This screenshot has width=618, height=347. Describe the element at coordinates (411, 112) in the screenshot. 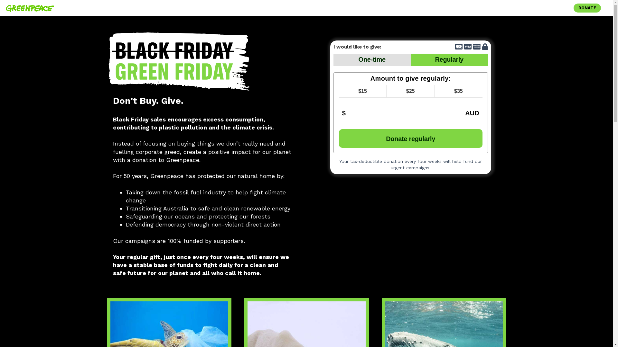

I see `Please enter a valid amount ($5 or more)` at that location.